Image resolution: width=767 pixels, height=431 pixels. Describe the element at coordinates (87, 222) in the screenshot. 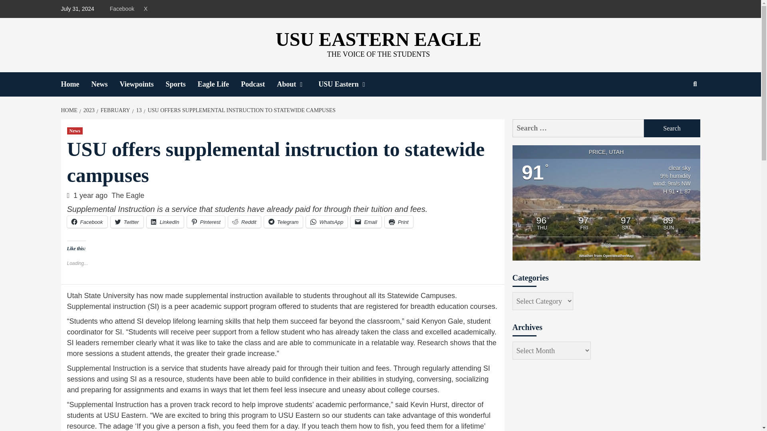

I see `Facebook` at that location.